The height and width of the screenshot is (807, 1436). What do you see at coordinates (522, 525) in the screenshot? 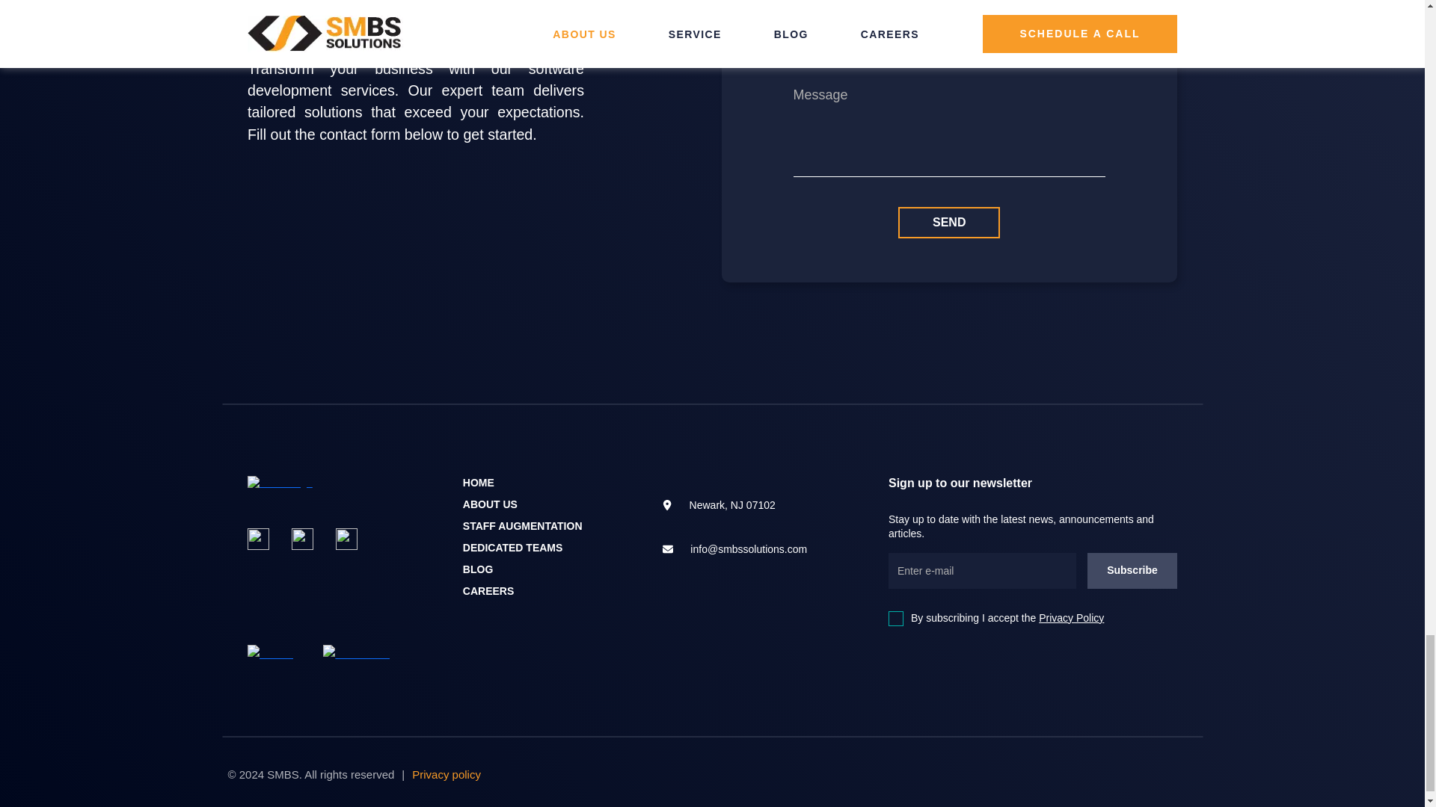
I see `STAFF AUGMENTATION` at bounding box center [522, 525].